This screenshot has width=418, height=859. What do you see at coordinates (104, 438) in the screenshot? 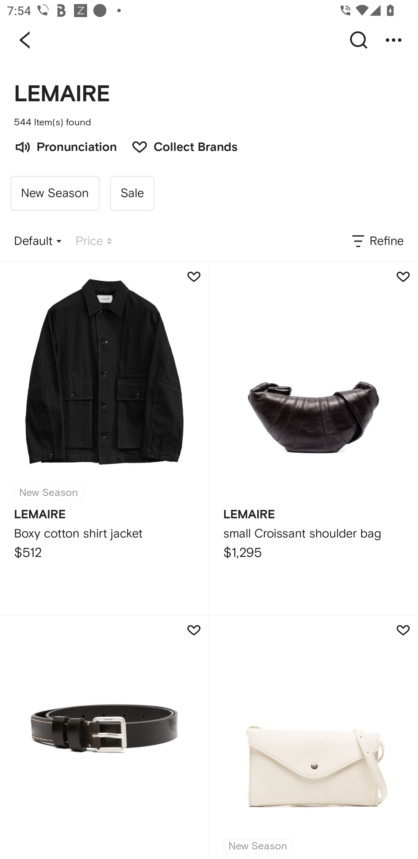
I see `New Season LEMAIRE Boxy cotton shirt jacket $512` at bounding box center [104, 438].